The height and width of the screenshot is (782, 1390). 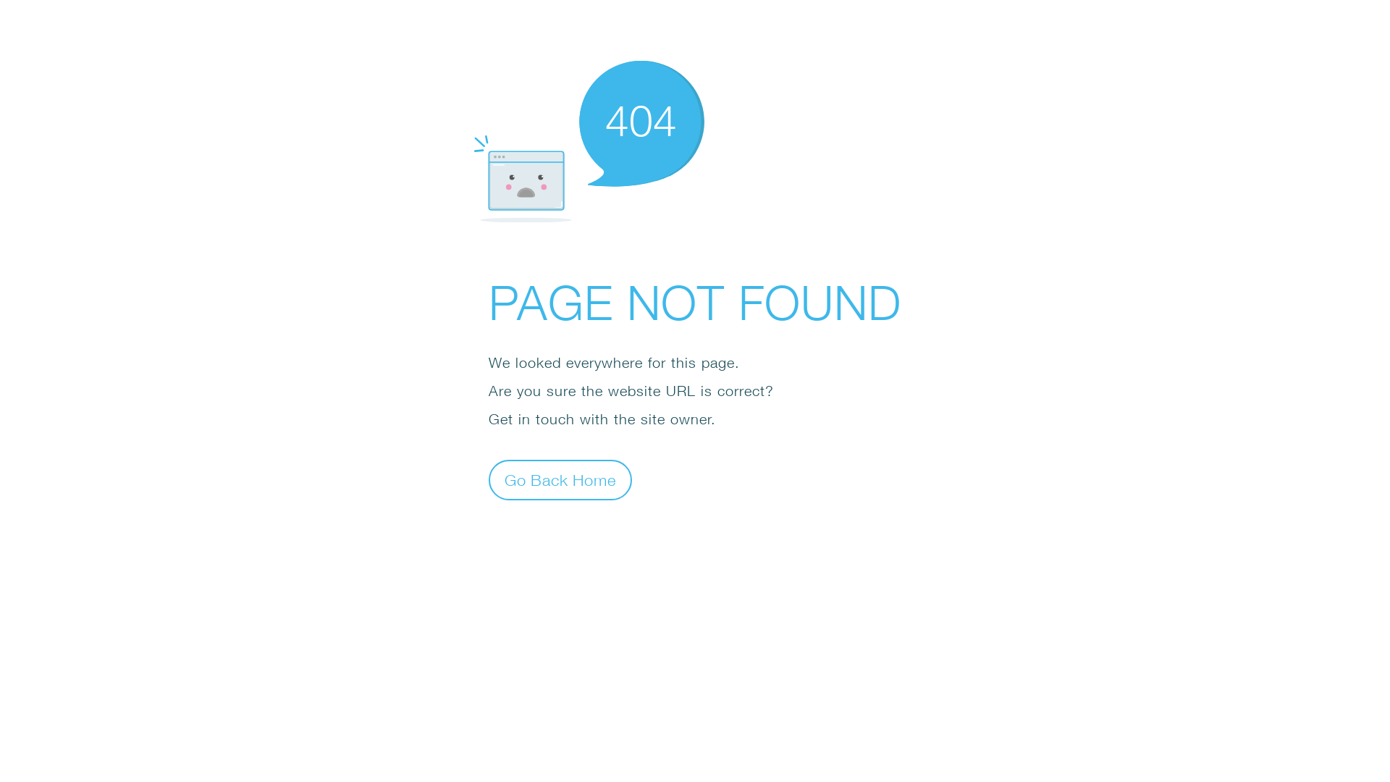 I want to click on Go Back Home, so click(x=560, y=479).